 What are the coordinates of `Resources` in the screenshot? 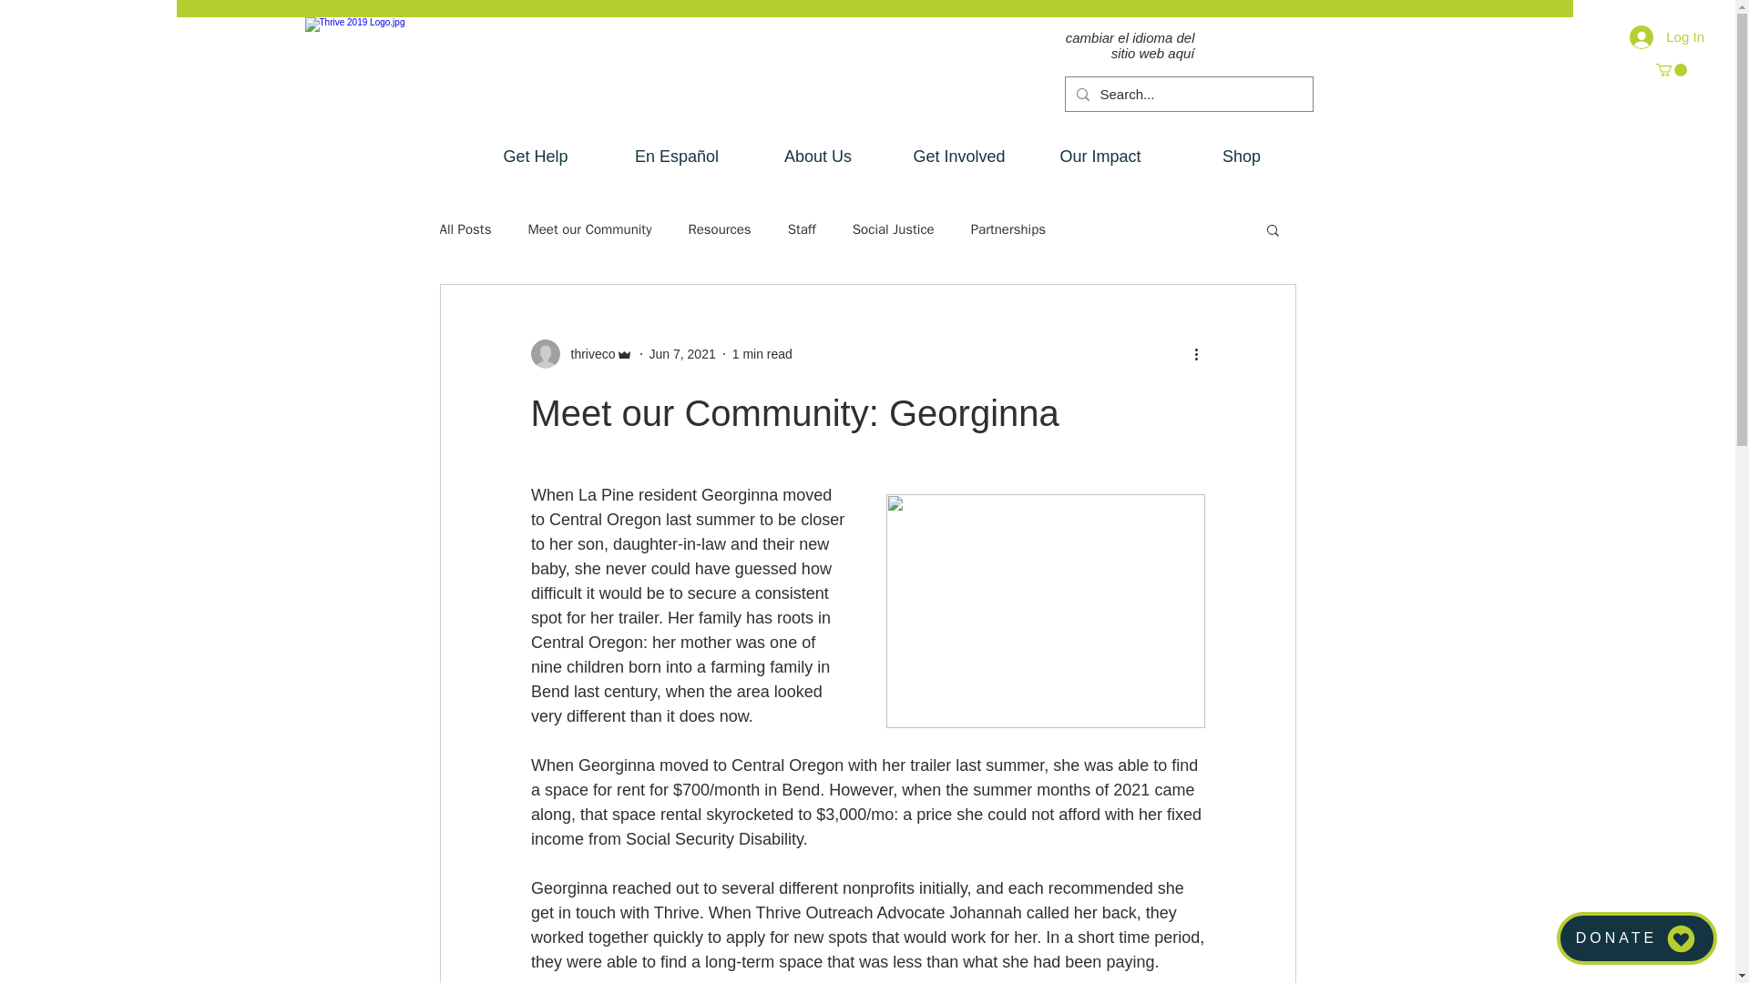 It's located at (718, 228).